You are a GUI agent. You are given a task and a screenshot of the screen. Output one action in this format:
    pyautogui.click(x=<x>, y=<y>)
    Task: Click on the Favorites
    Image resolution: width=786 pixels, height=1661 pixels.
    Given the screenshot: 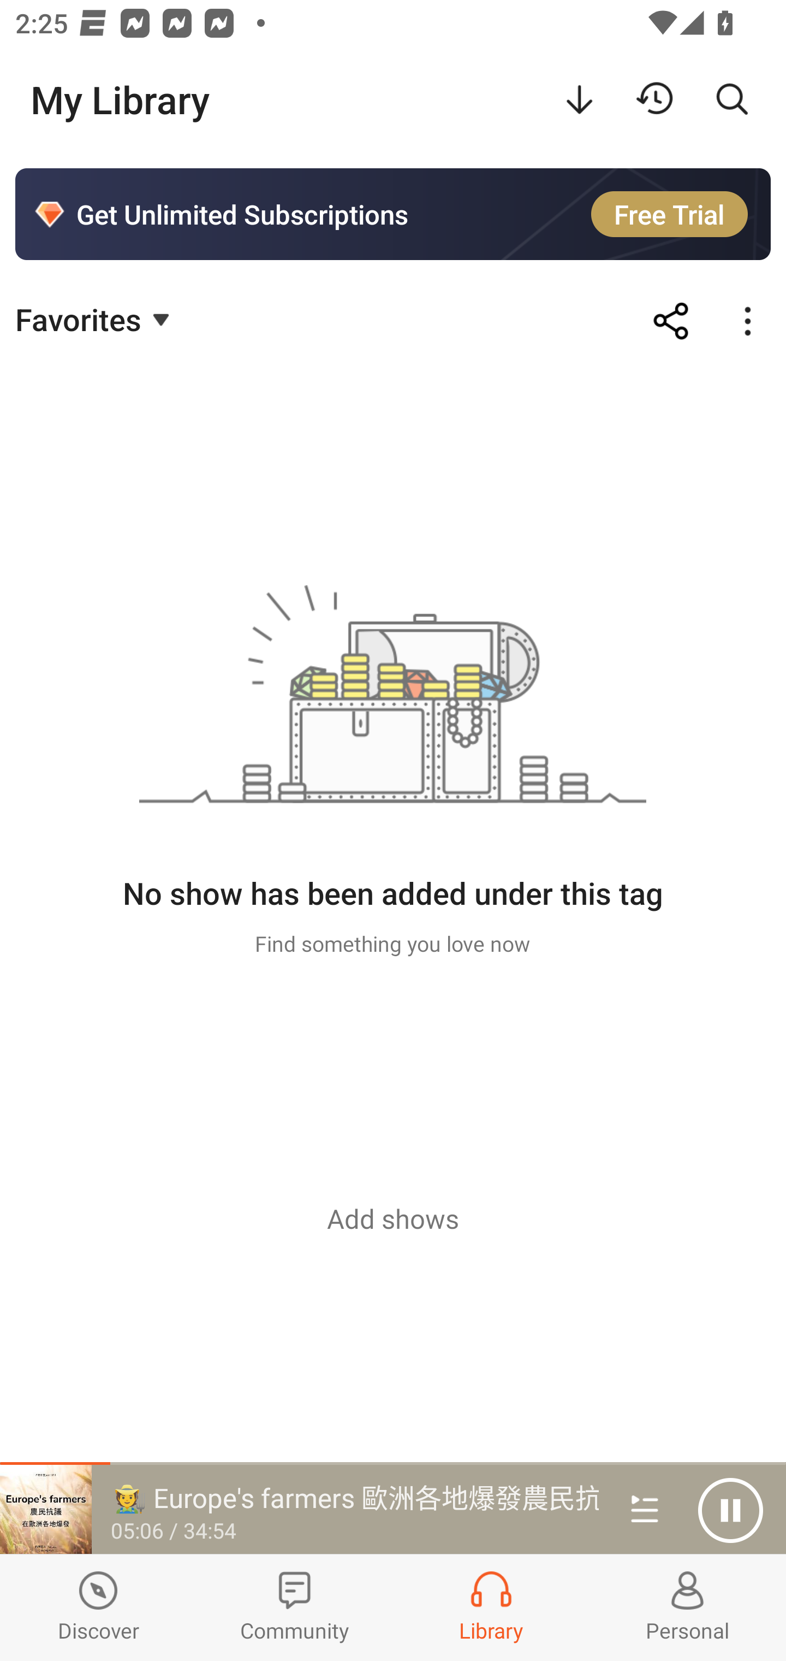 What is the action you would take?
    pyautogui.click(x=95, y=319)
    